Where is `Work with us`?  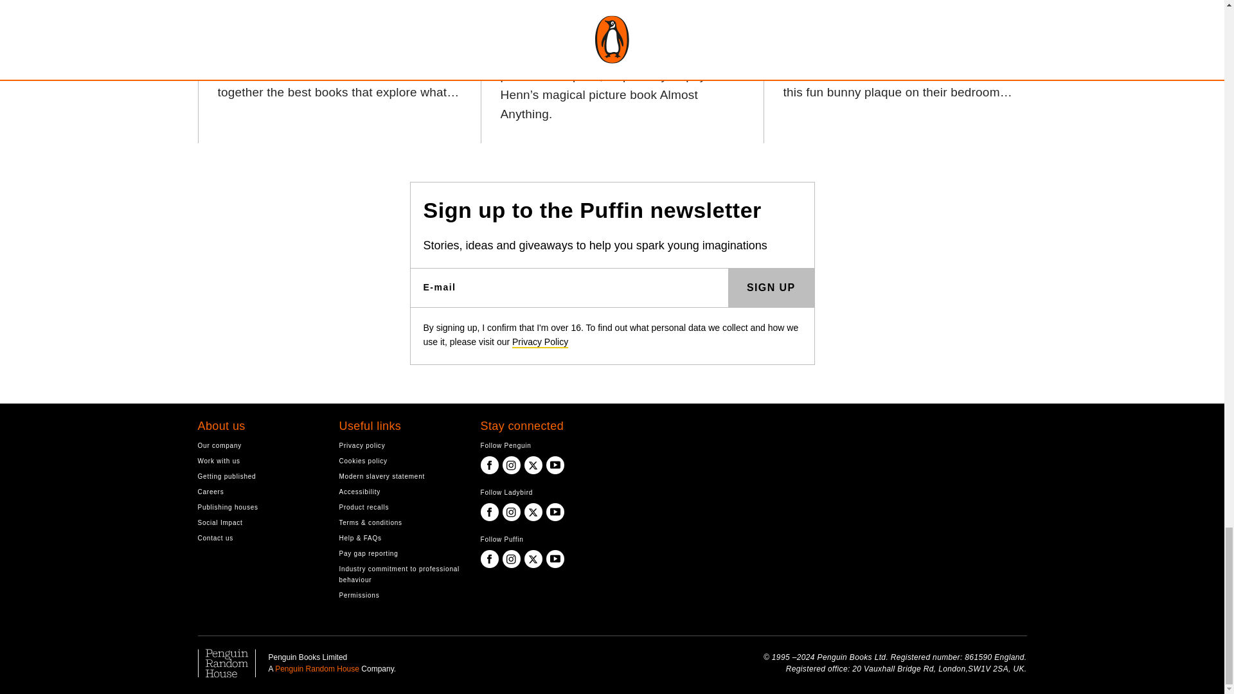 Work with us is located at coordinates (258, 460).